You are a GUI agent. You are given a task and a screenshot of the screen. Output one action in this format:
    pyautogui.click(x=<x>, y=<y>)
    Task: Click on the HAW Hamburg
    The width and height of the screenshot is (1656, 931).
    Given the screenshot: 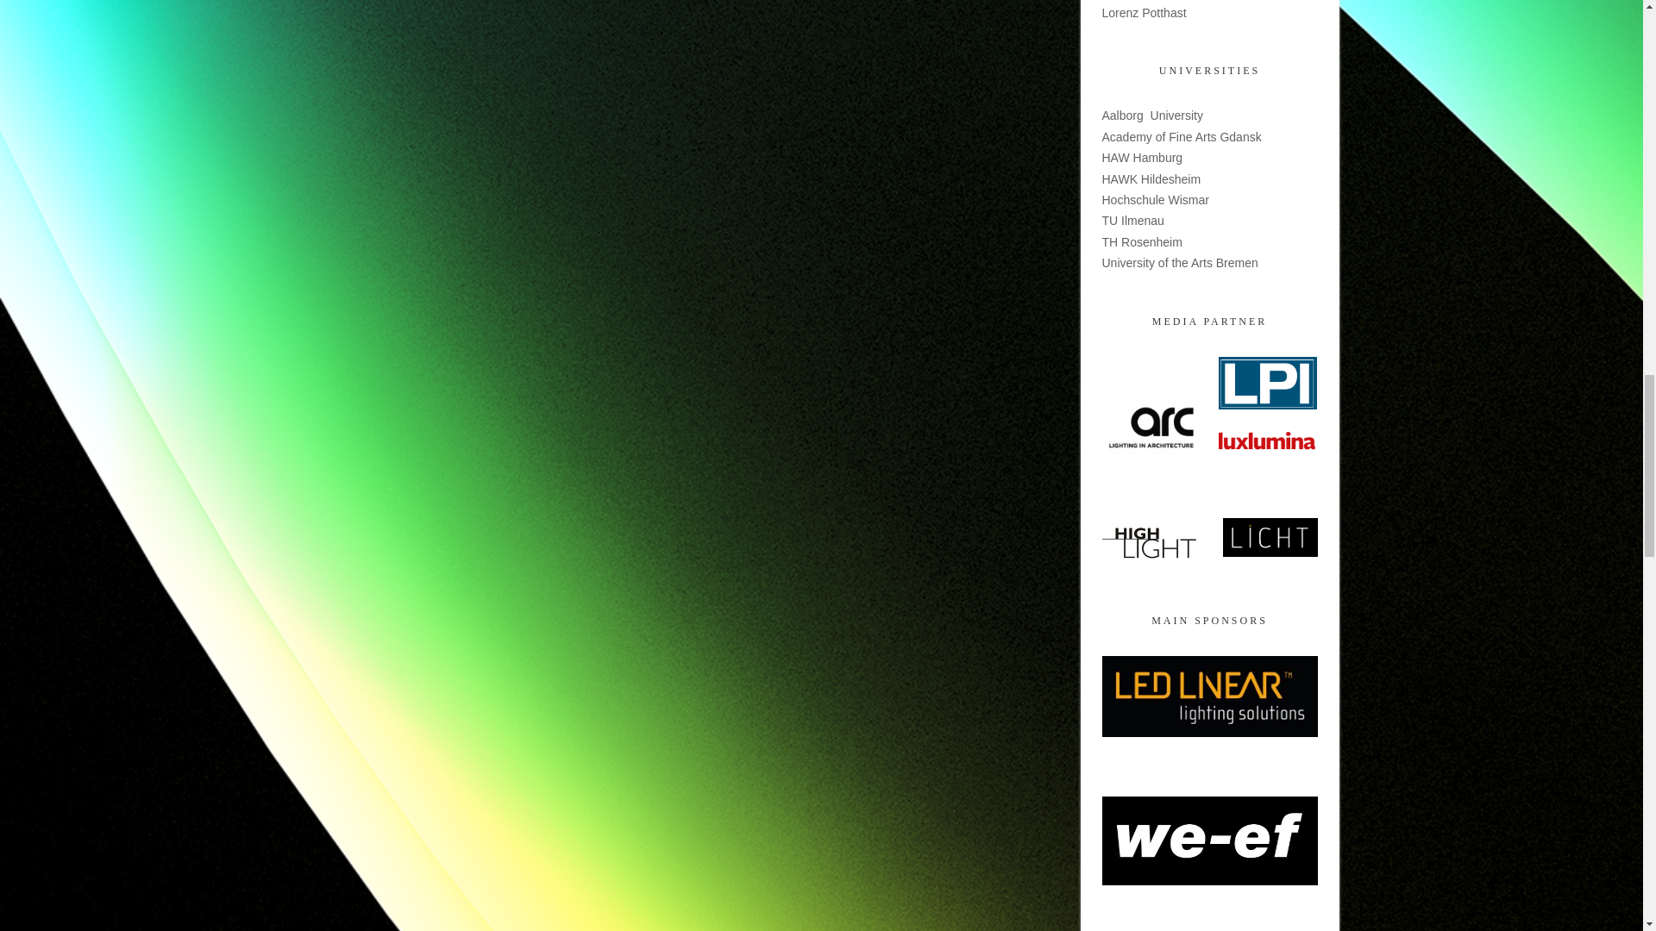 What is the action you would take?
    pyautogui.click(x=1143, y=157)
    